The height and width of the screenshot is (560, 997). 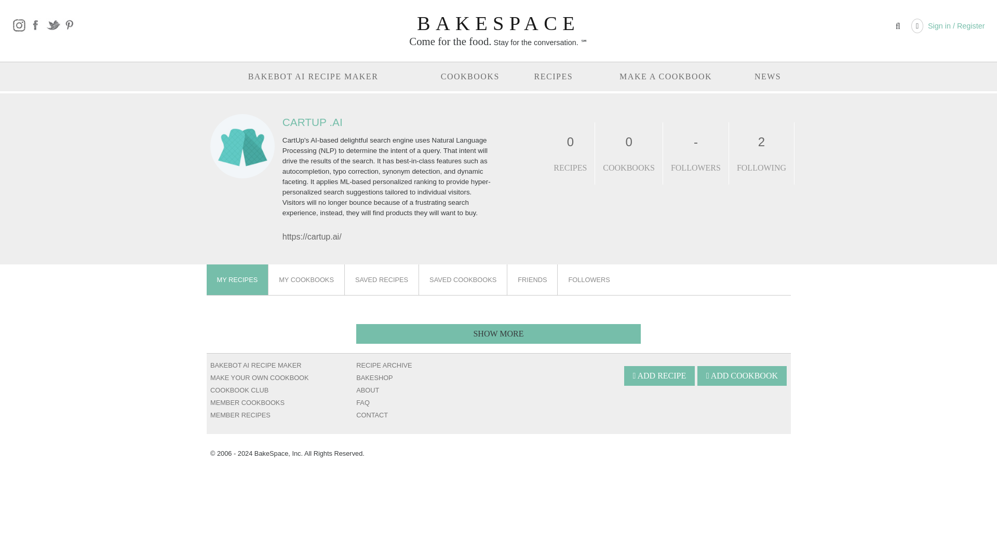 I want to click on FRIENDS, so click(x=532, y=279).